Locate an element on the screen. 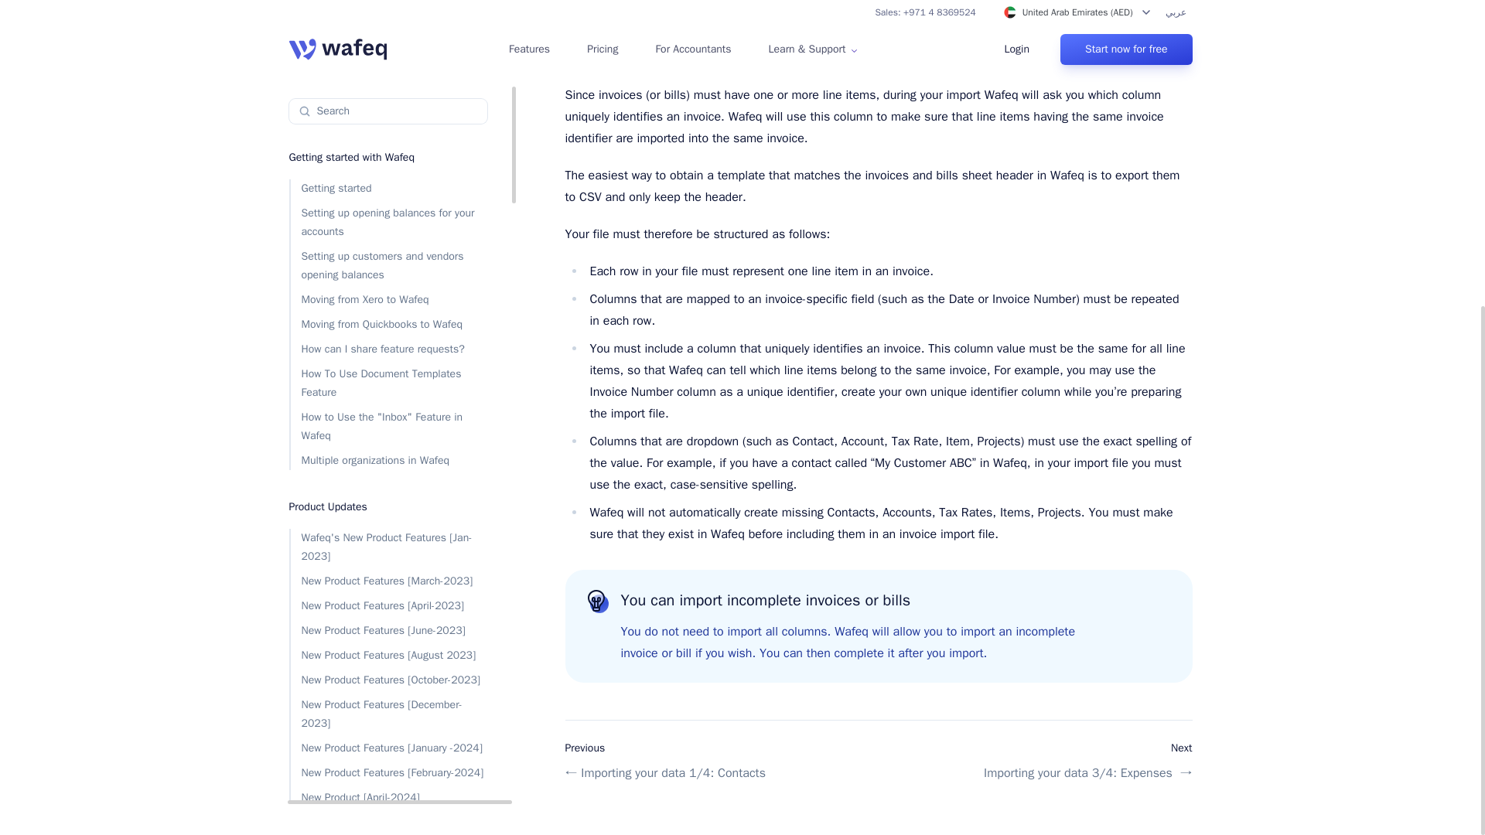 Image resolution: width=1485 pixels, height=835 pixels. How to send invoice via WhatsApp? is located at coordinates (388, 527).